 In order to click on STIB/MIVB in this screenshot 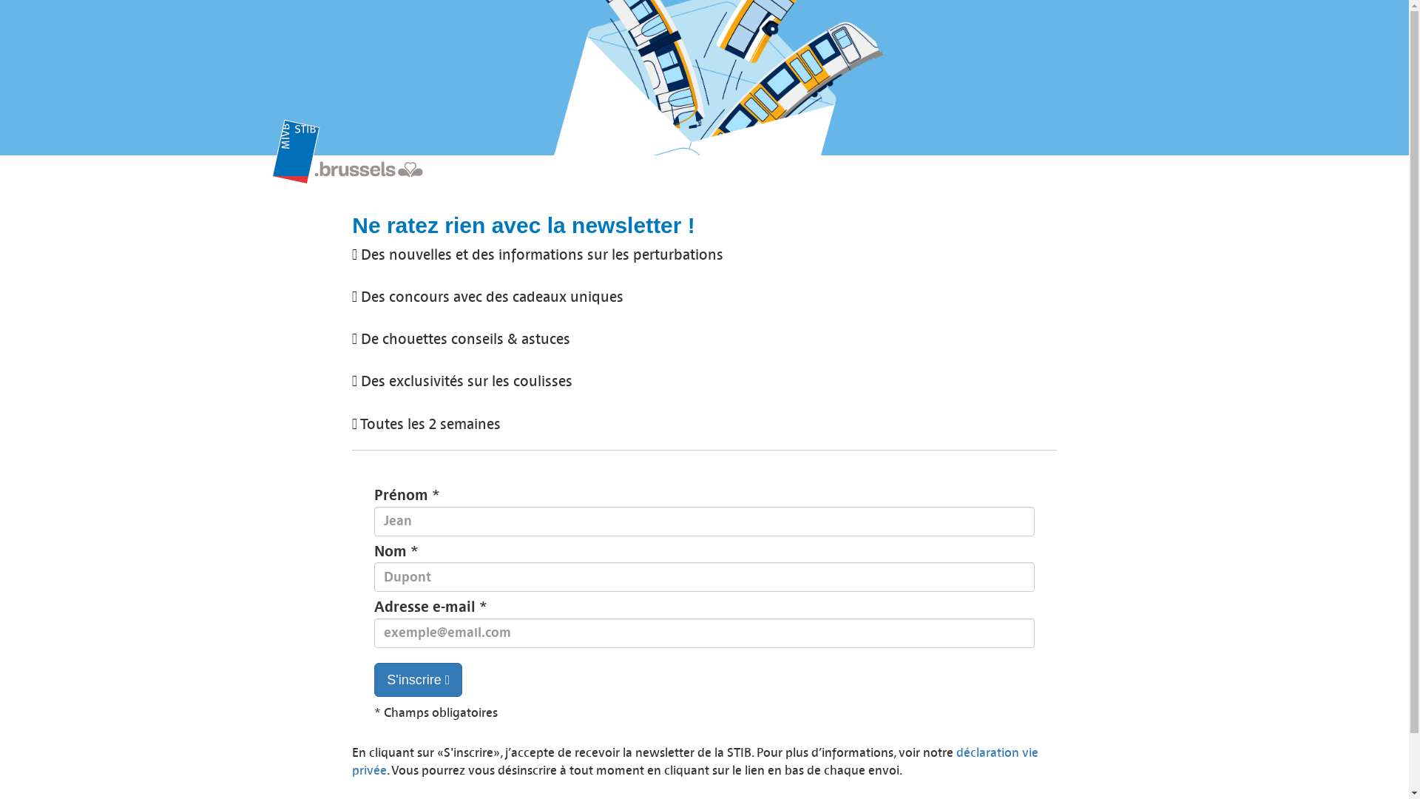, I will do `click(365, 158)`.